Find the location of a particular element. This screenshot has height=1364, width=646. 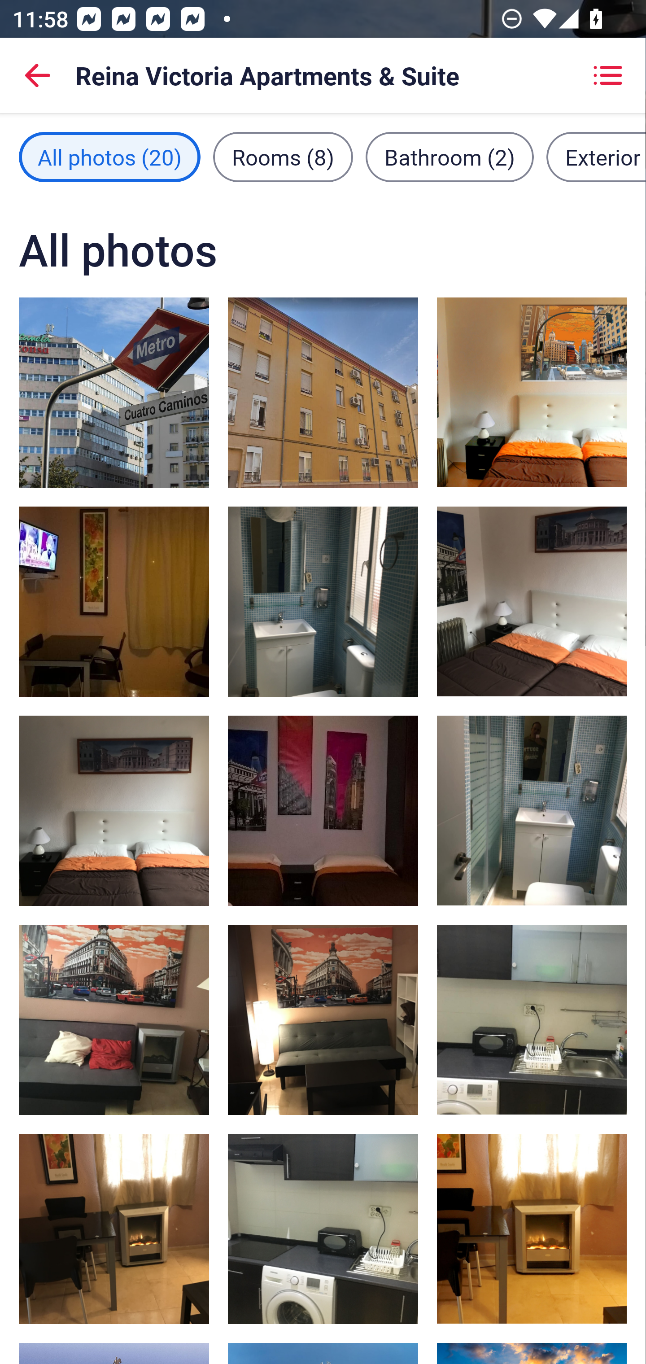

Back is located at coordinates (38, 75).